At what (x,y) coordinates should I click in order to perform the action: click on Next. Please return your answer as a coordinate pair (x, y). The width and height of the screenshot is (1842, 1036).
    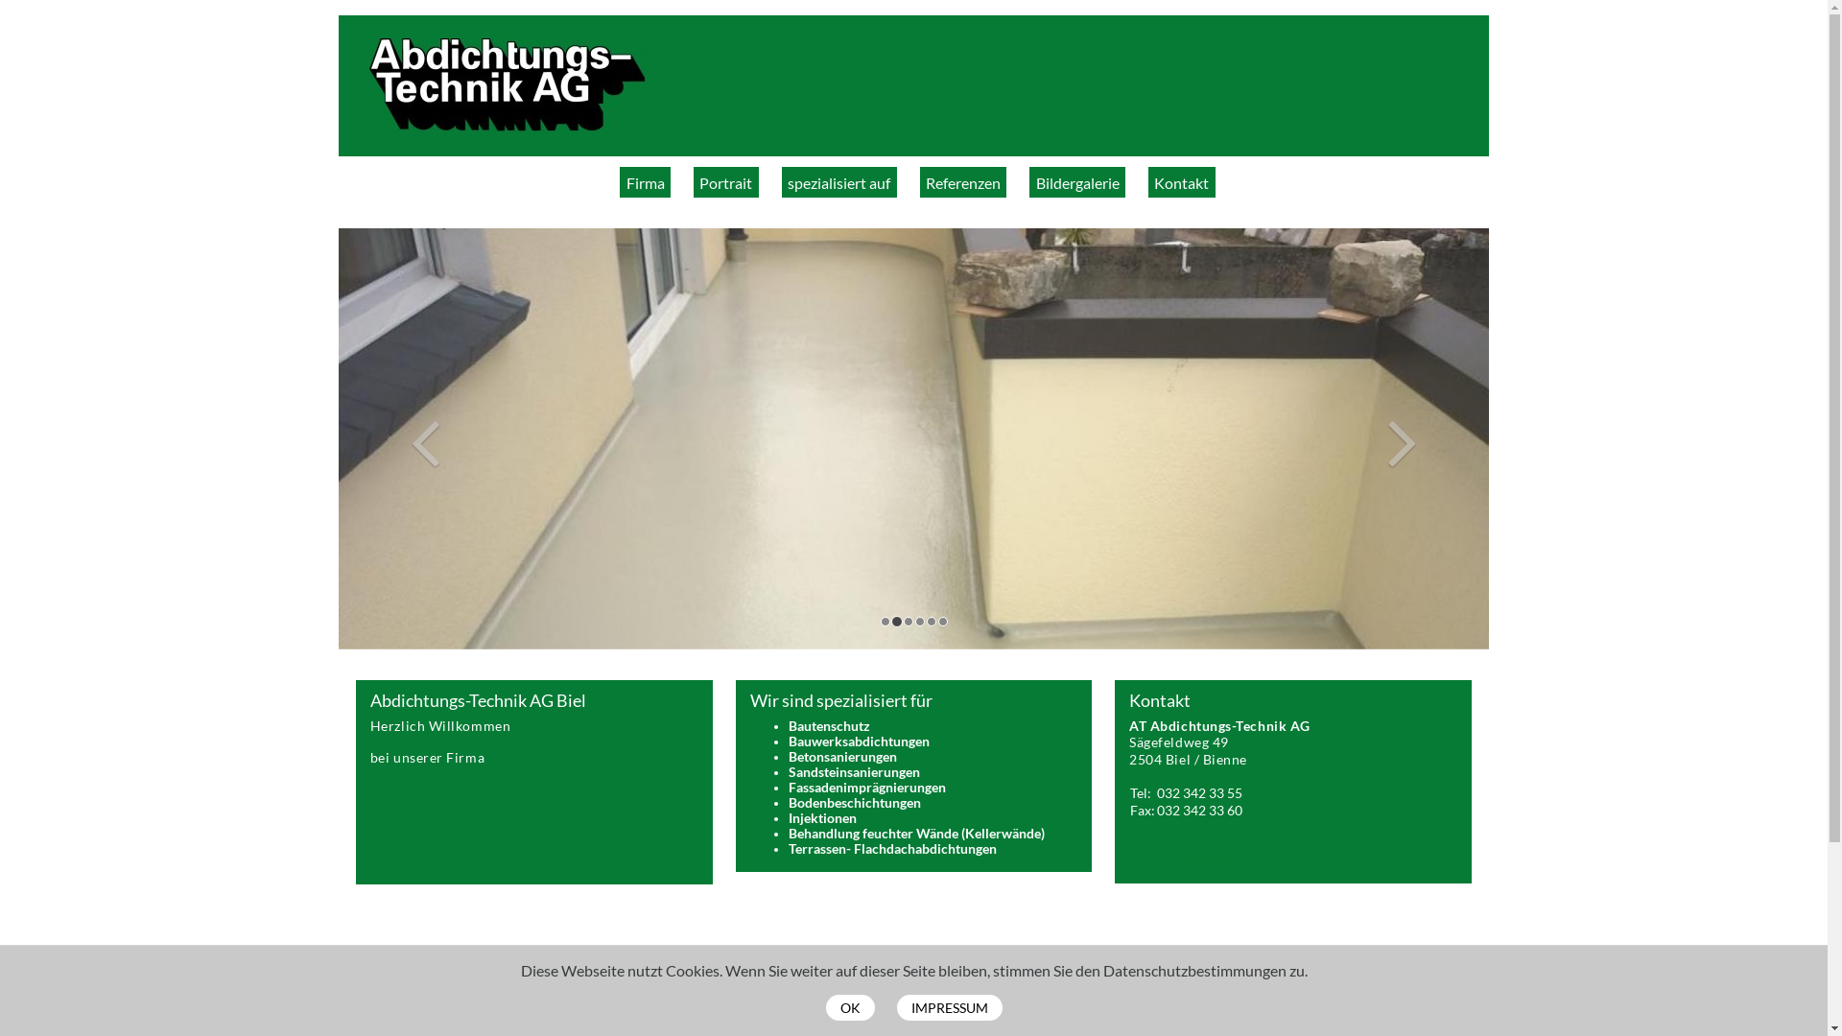
    Looking at the image, I should click on (1403, 439).